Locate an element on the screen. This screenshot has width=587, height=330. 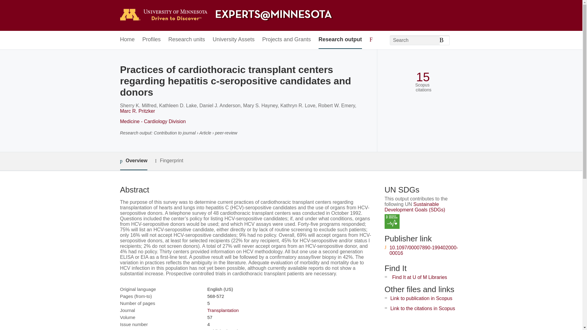
Projects and Grants is located at coordinates (287, 40).